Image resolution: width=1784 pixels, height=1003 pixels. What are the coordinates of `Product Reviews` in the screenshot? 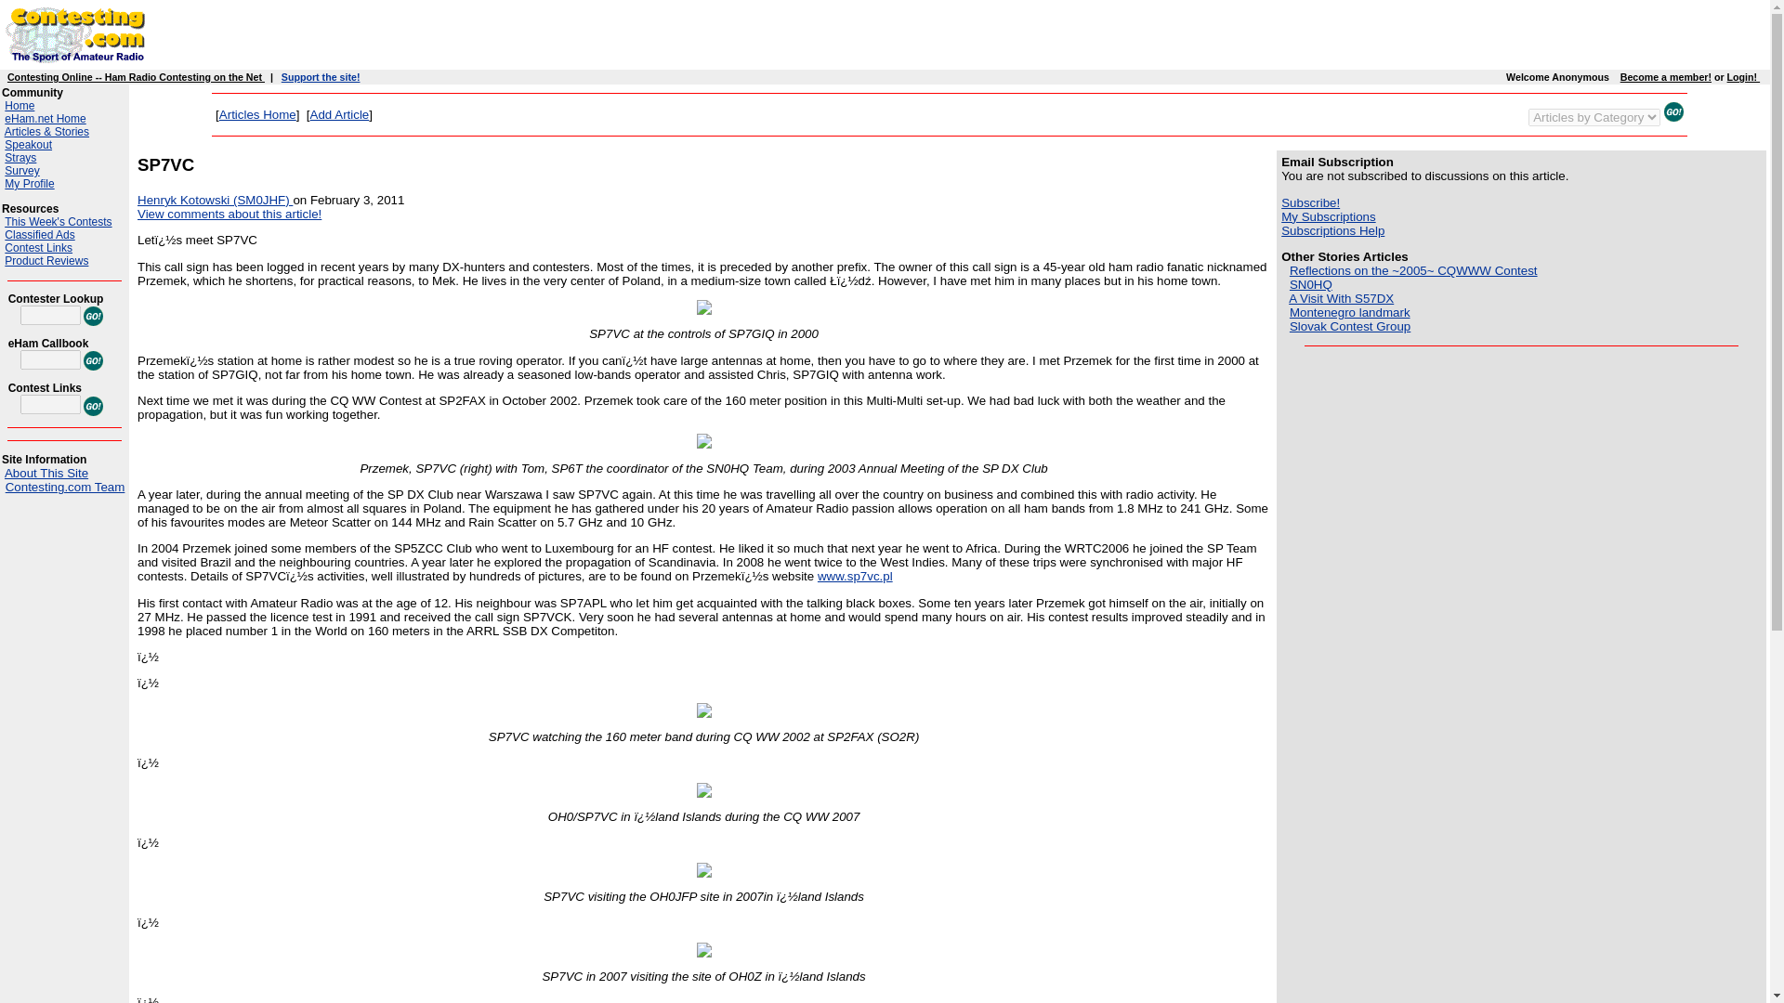 It's located at (46, 261).